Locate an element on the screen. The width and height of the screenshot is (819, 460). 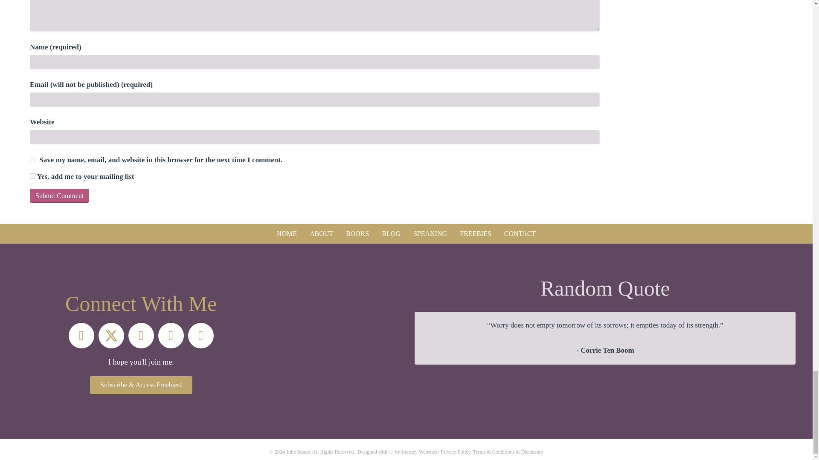
Instagram is located at coordinates (141, 336).